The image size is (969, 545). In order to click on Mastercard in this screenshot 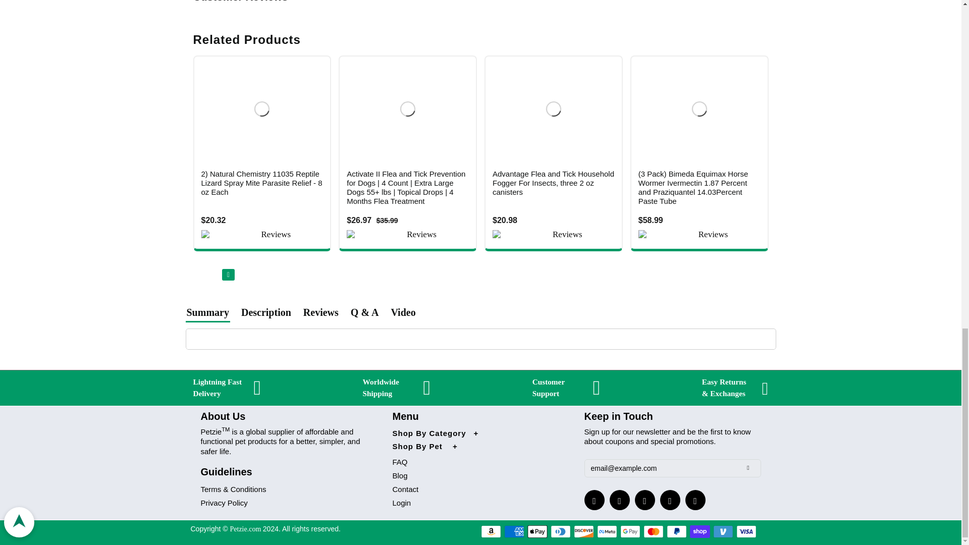, I will do `click(653, 531)`.